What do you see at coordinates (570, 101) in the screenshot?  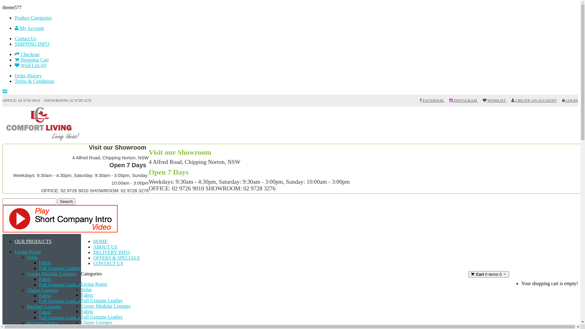 I see `LOGIN` at bounding box center [570, 101].